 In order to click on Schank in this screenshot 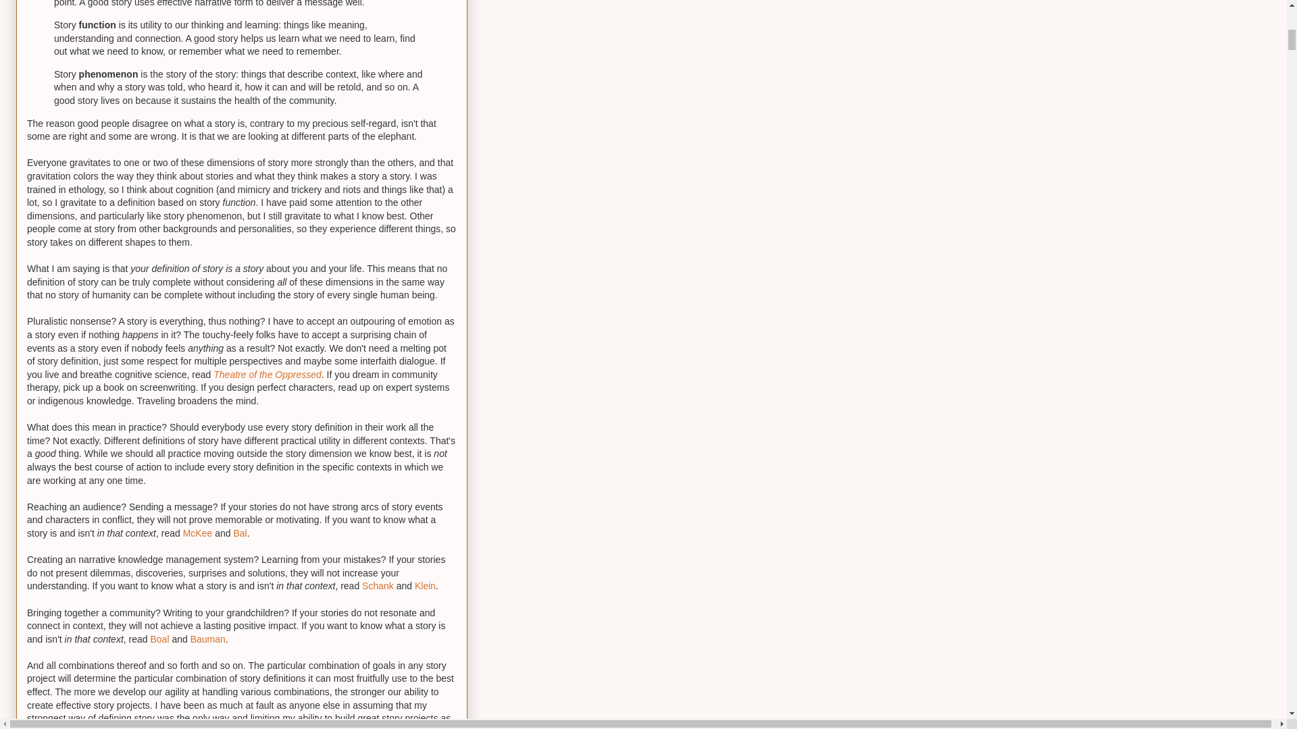, I will do `click(378, 585)`.